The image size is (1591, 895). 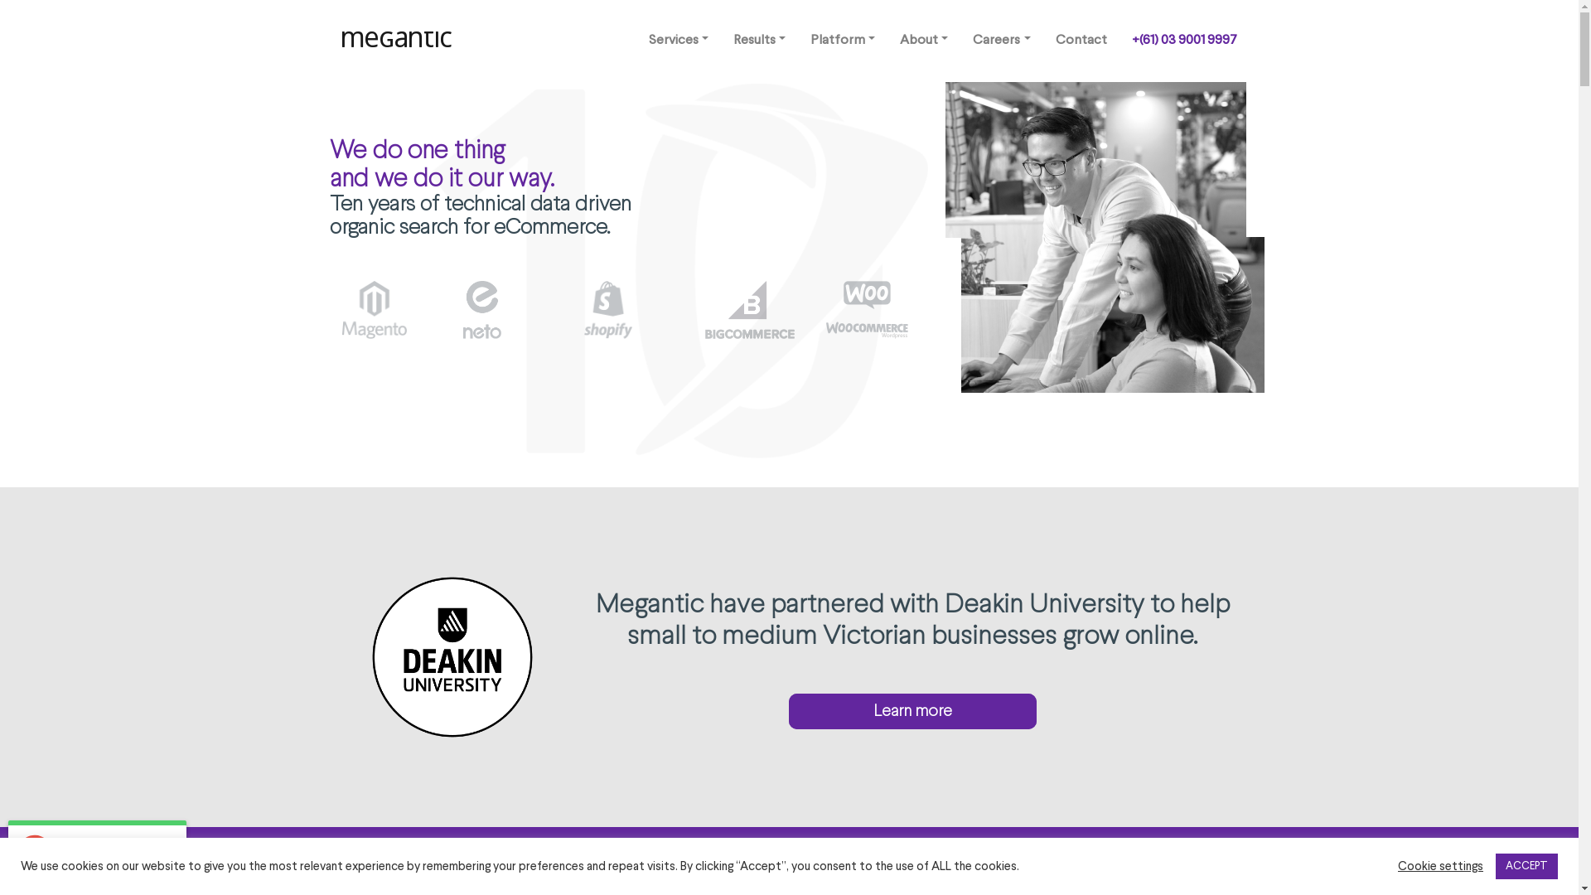 I want to click on Cookie settings, so click(x=1440, y=866).